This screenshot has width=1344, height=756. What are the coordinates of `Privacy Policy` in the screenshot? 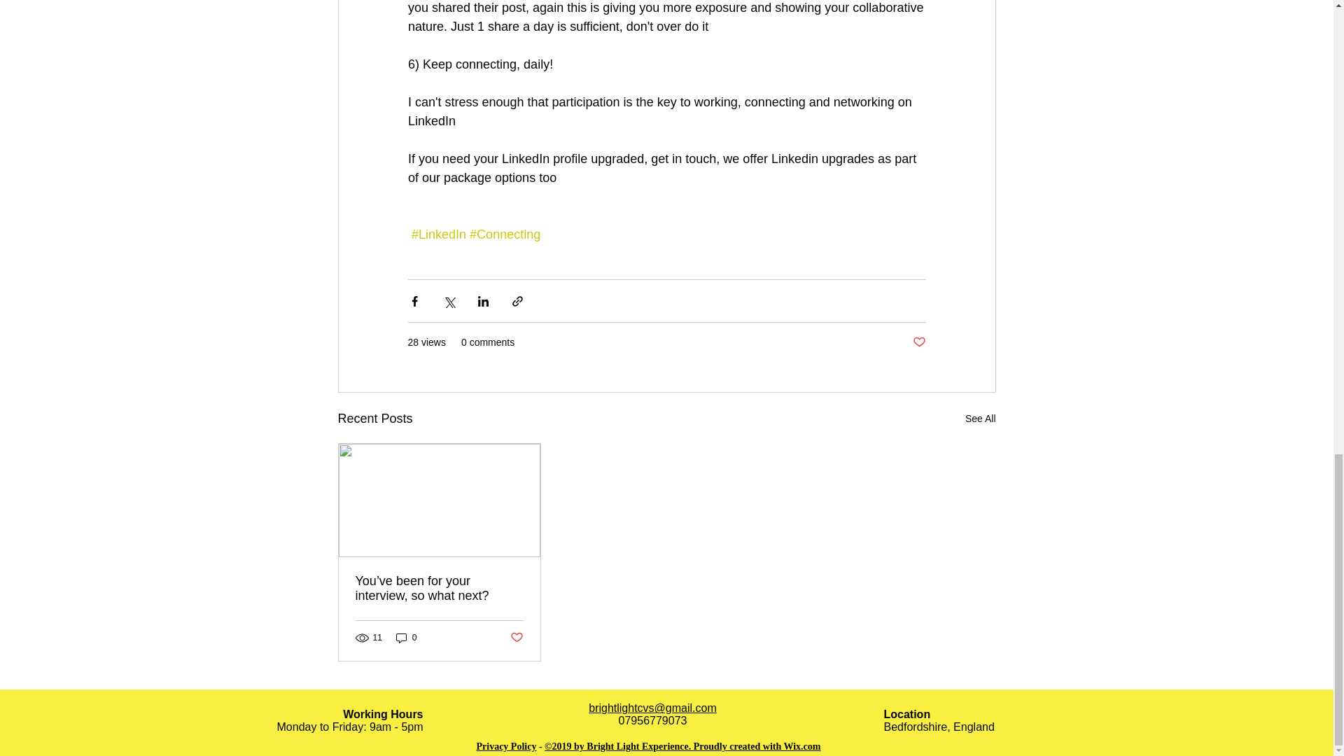 It's located at (505, 746).